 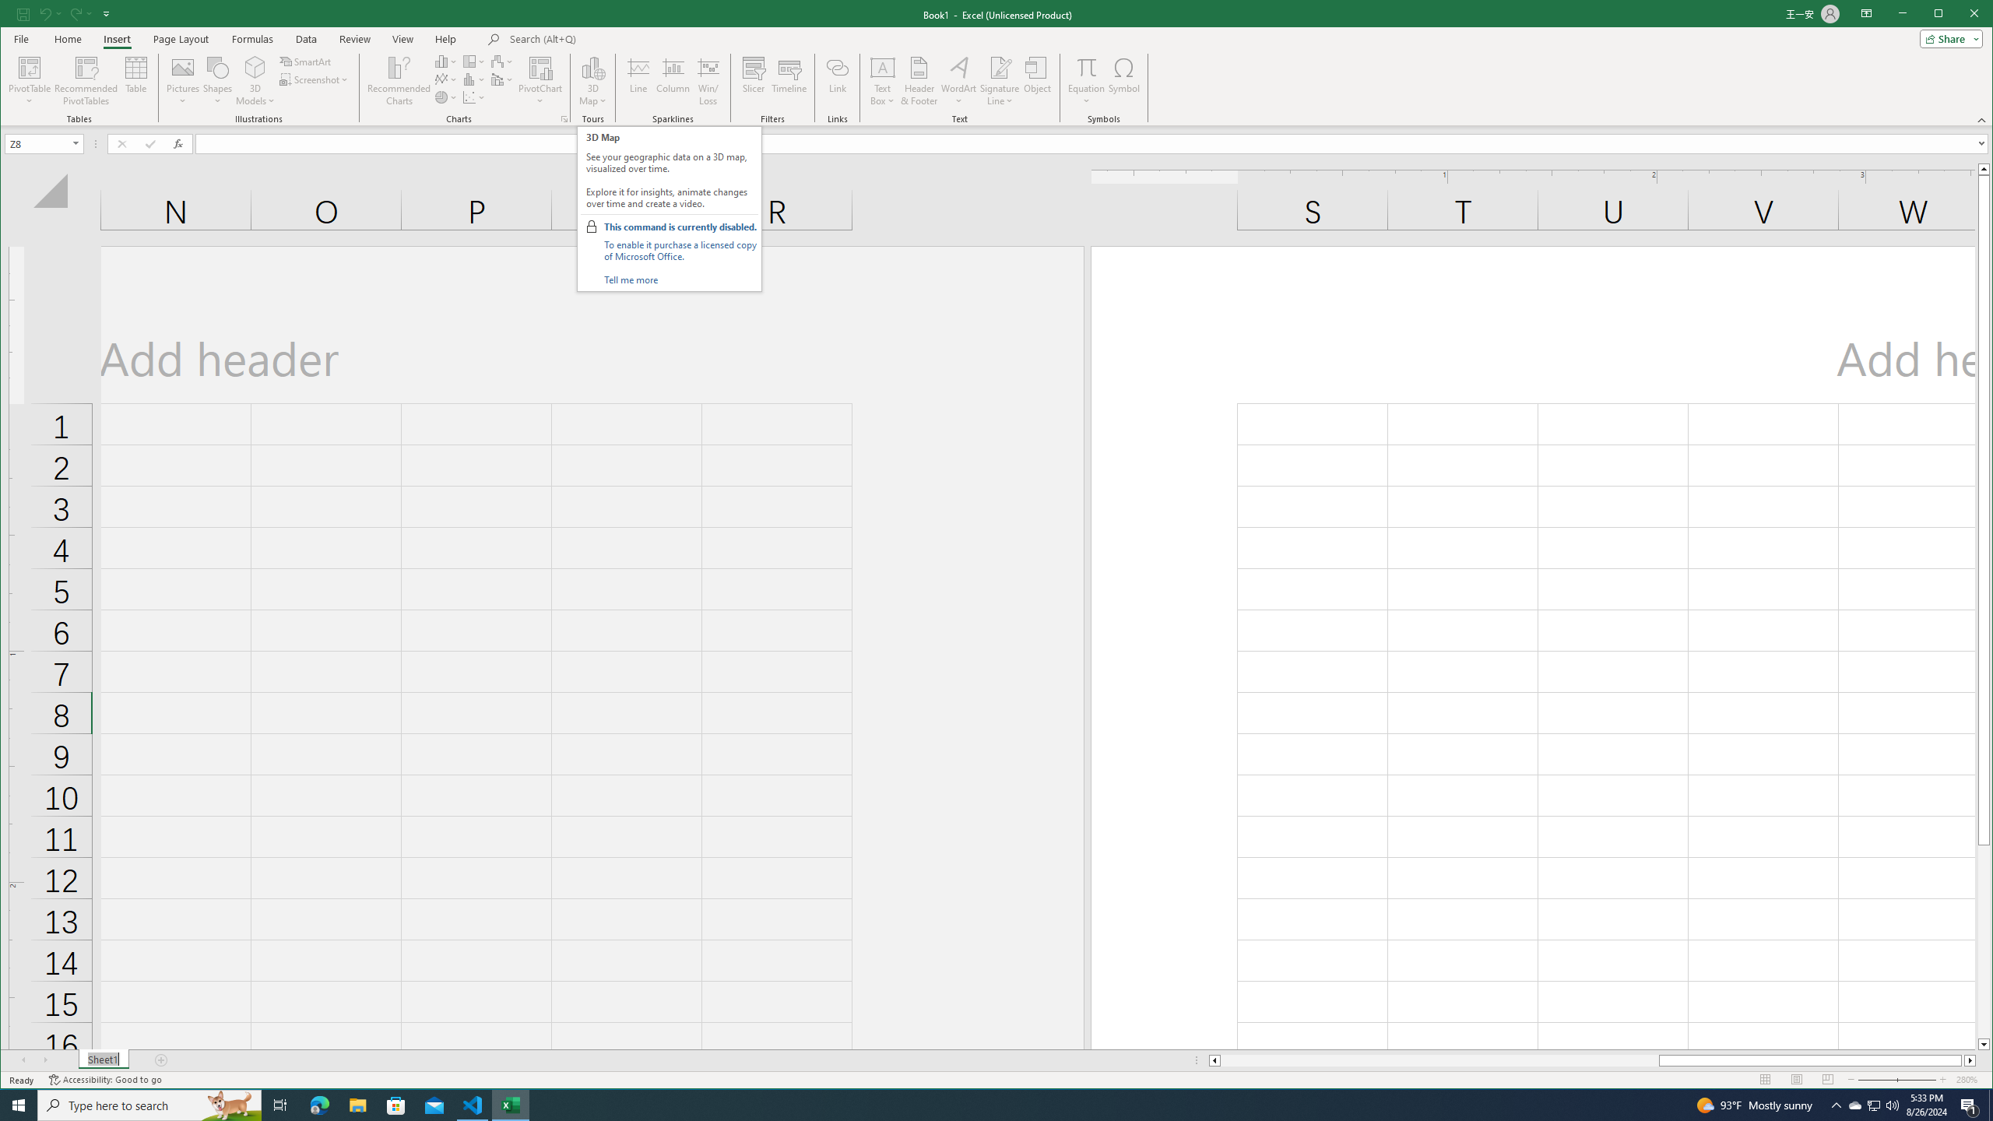 What do you see at coordinates (919, 81) in the screenshot?
I see `Header & Footer...` at bounding box center [919, 81].